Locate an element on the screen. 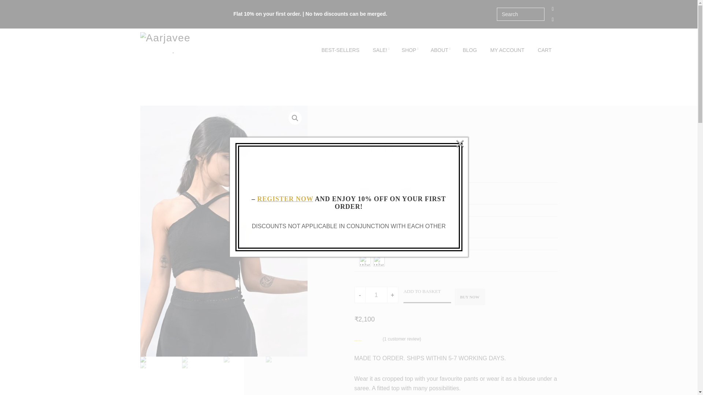  With Lining is located at coordinates (365, 260).